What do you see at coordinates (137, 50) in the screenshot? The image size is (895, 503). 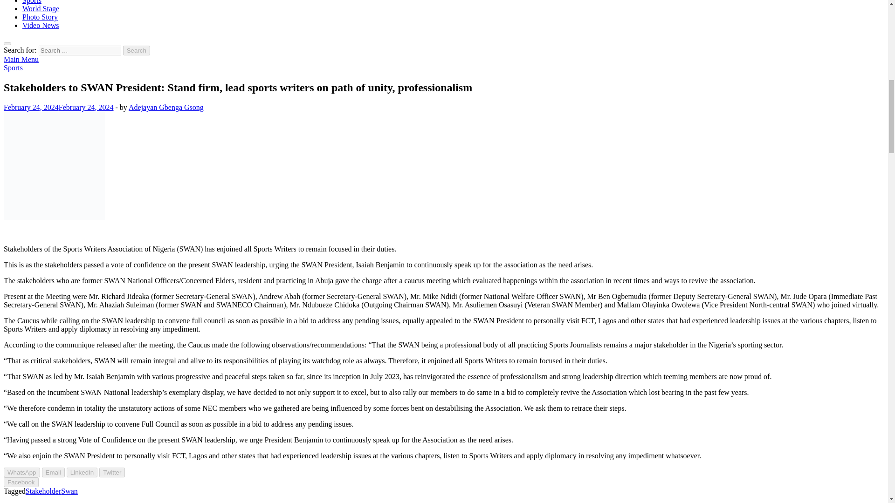 I see `Search` at bounding box center [137, 50].